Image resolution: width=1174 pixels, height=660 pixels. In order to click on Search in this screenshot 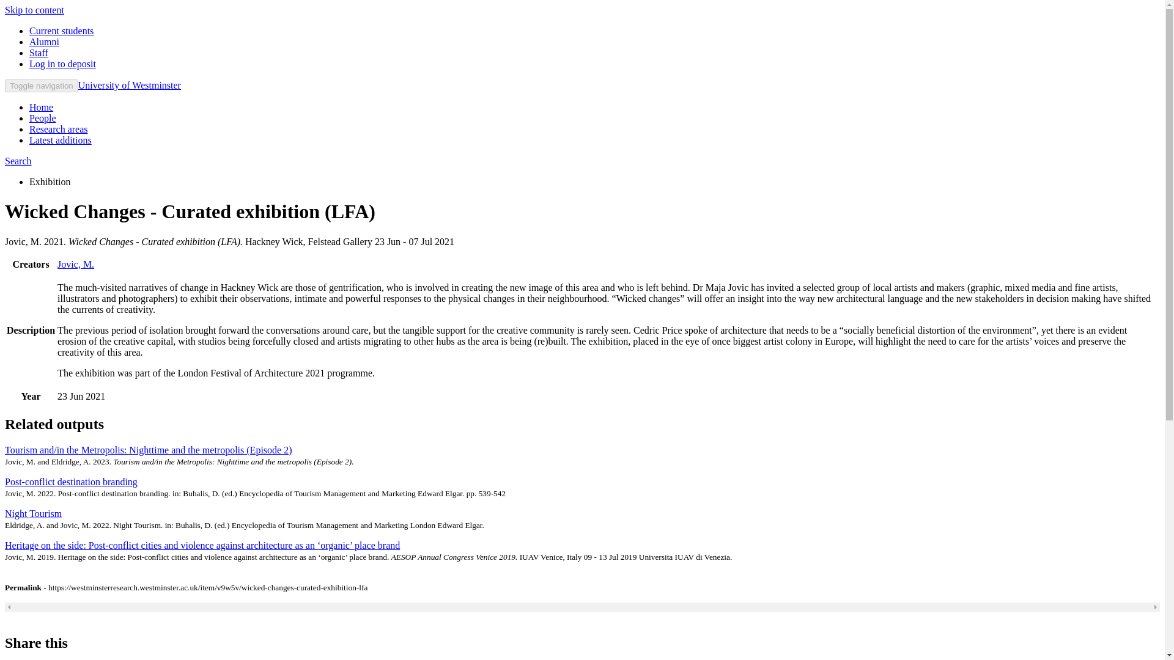, I will do `click(18, 161)`.